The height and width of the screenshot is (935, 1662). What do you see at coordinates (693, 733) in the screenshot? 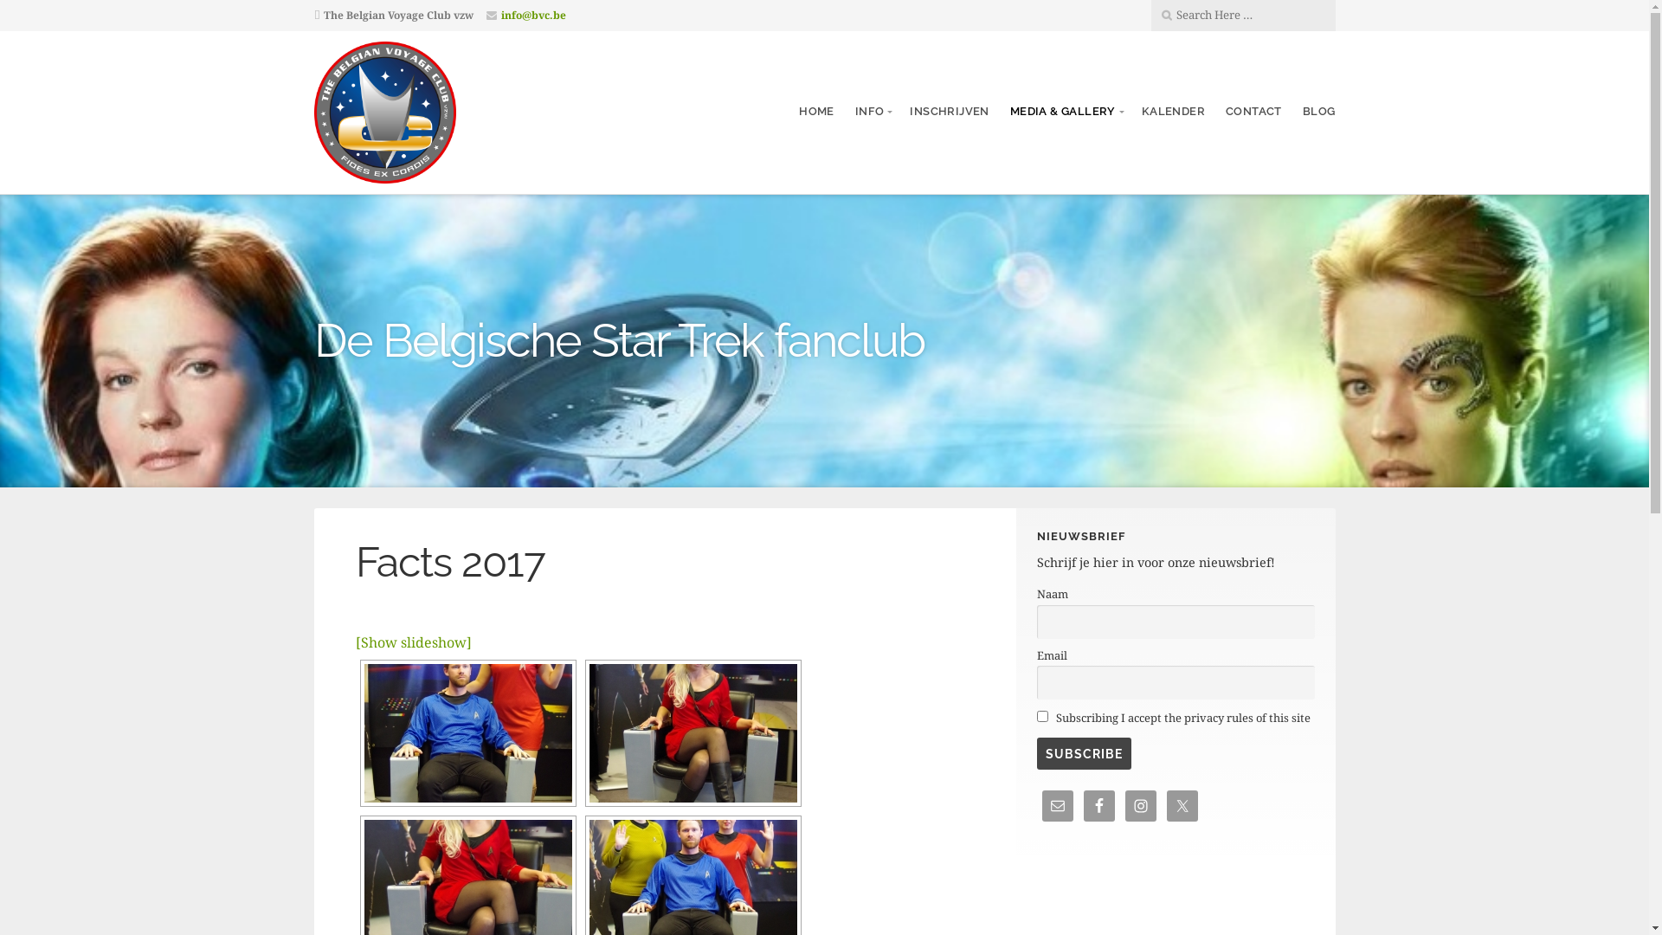
I see `Facts2017_02_094` at bounding box center [693, 733].